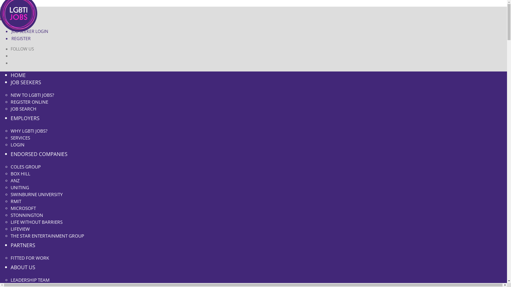 This screenshot has height=287, width=511. I want to click on LIFEVIEW, so click(20, 229).